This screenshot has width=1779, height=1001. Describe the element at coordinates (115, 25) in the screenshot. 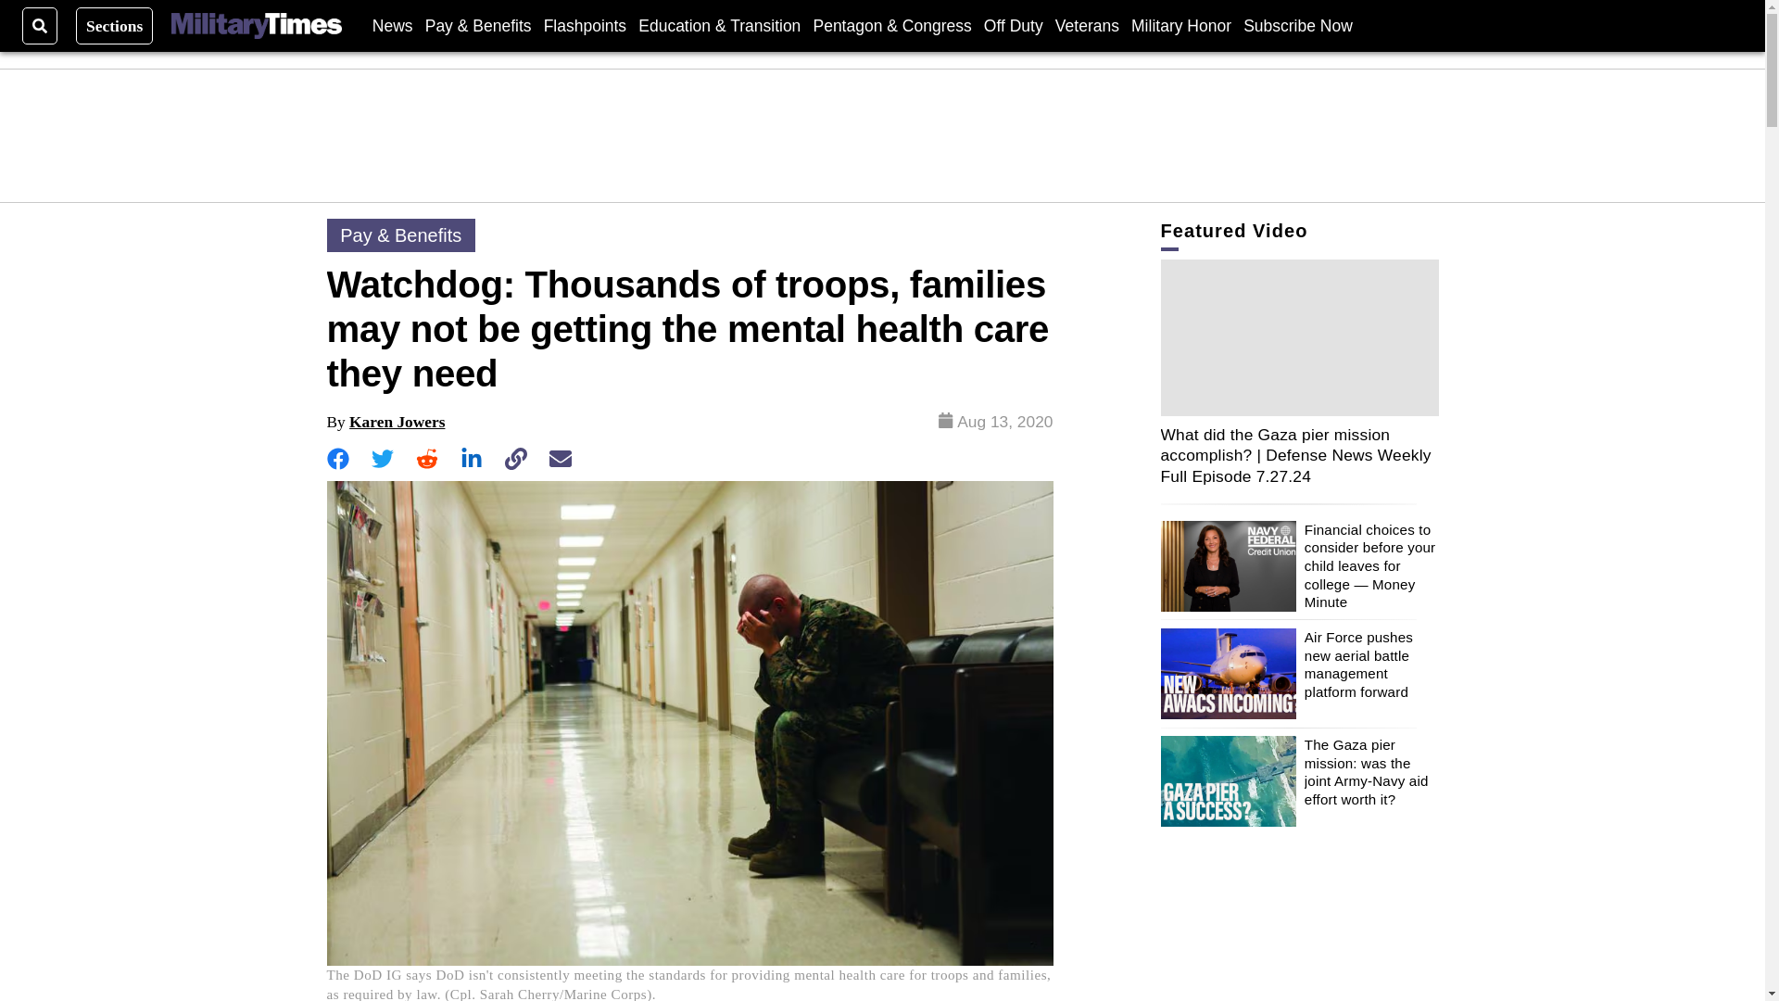

I see `Sections` at that location.